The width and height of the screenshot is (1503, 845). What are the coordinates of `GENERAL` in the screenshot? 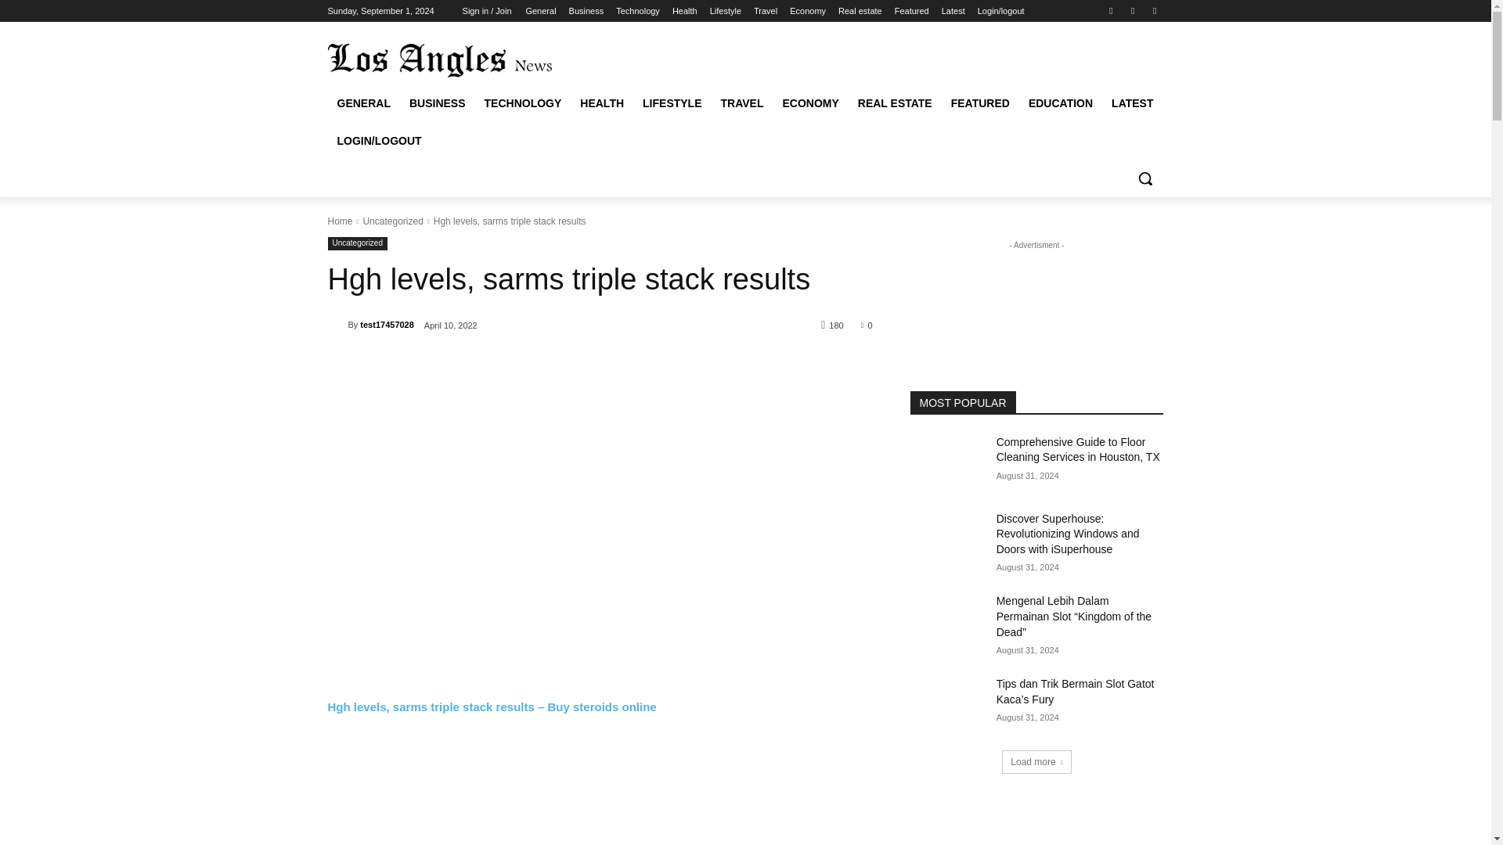 It's located at (363, 103).